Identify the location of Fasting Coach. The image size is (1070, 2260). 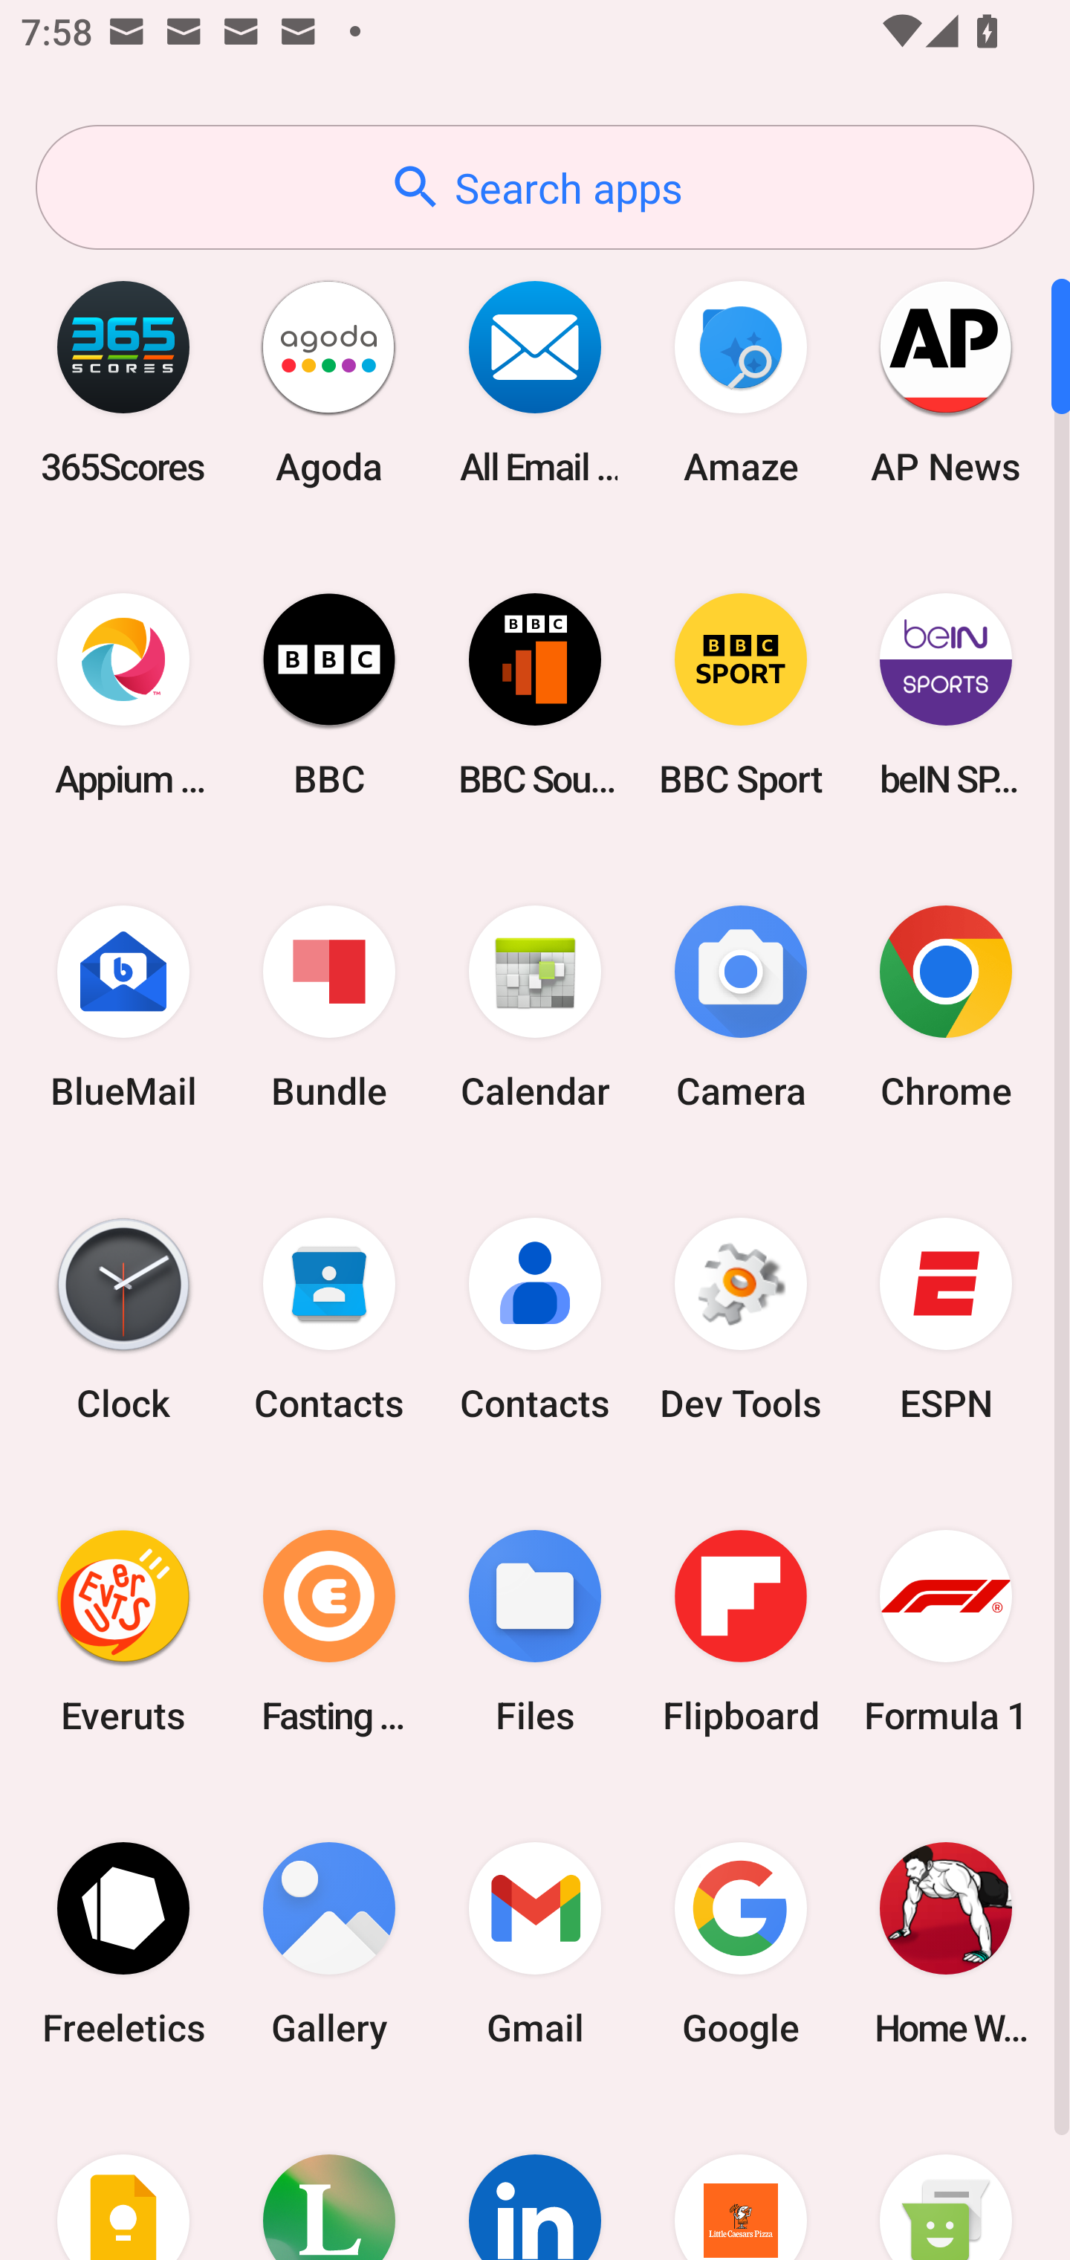
(329, 1631).